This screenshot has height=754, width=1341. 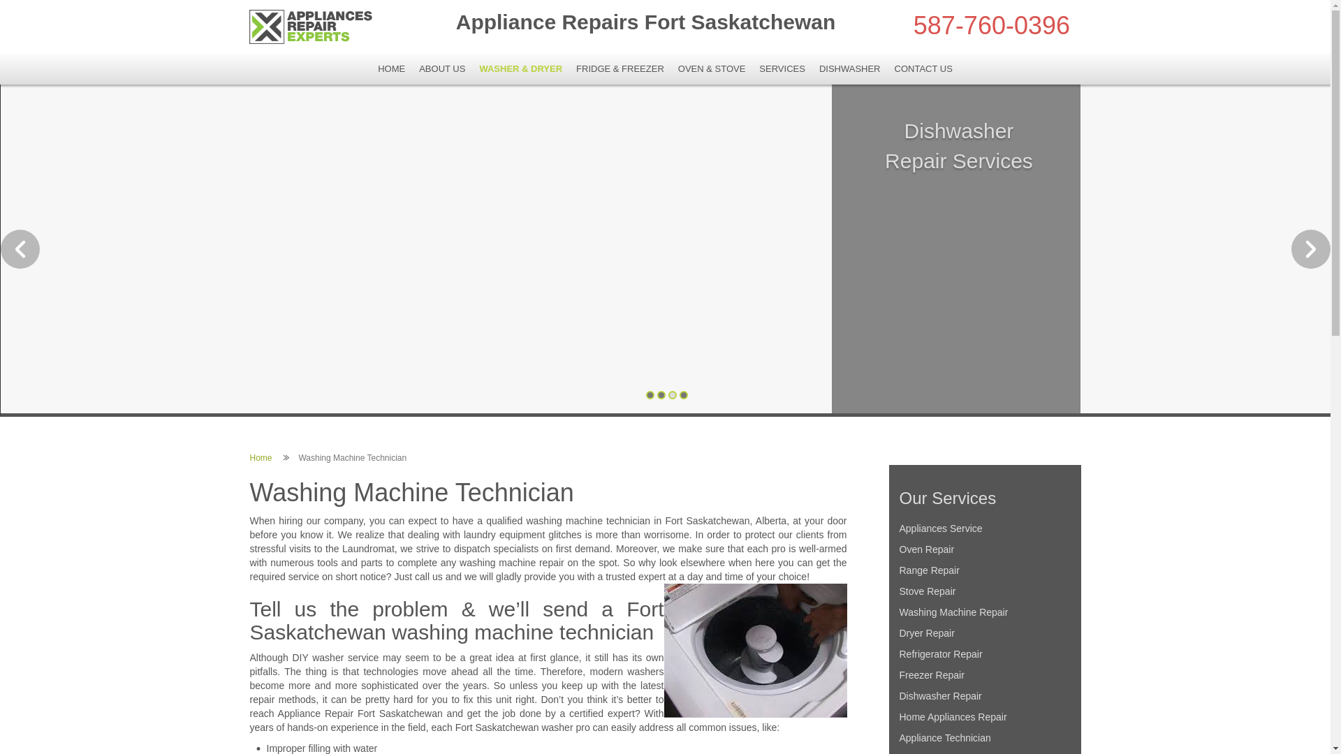 What do you see at coordinates (985, 675) in the screenshot?
I see `Freezer Repair` at bounding box center [985, 675].